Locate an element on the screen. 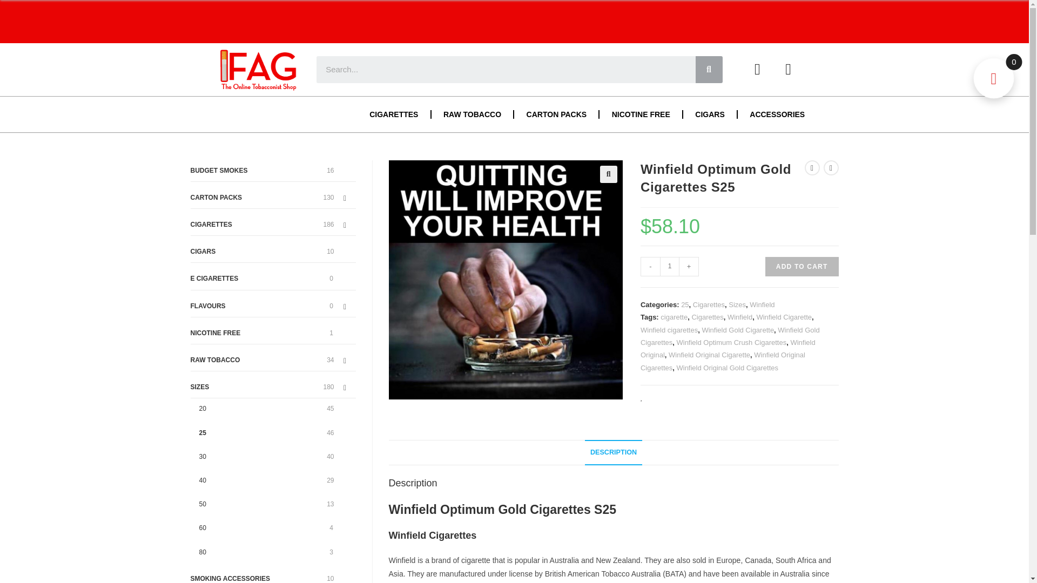 The height and width of the screenshot is (583, 1037). CIGARS is located at coordinates (710, 114).